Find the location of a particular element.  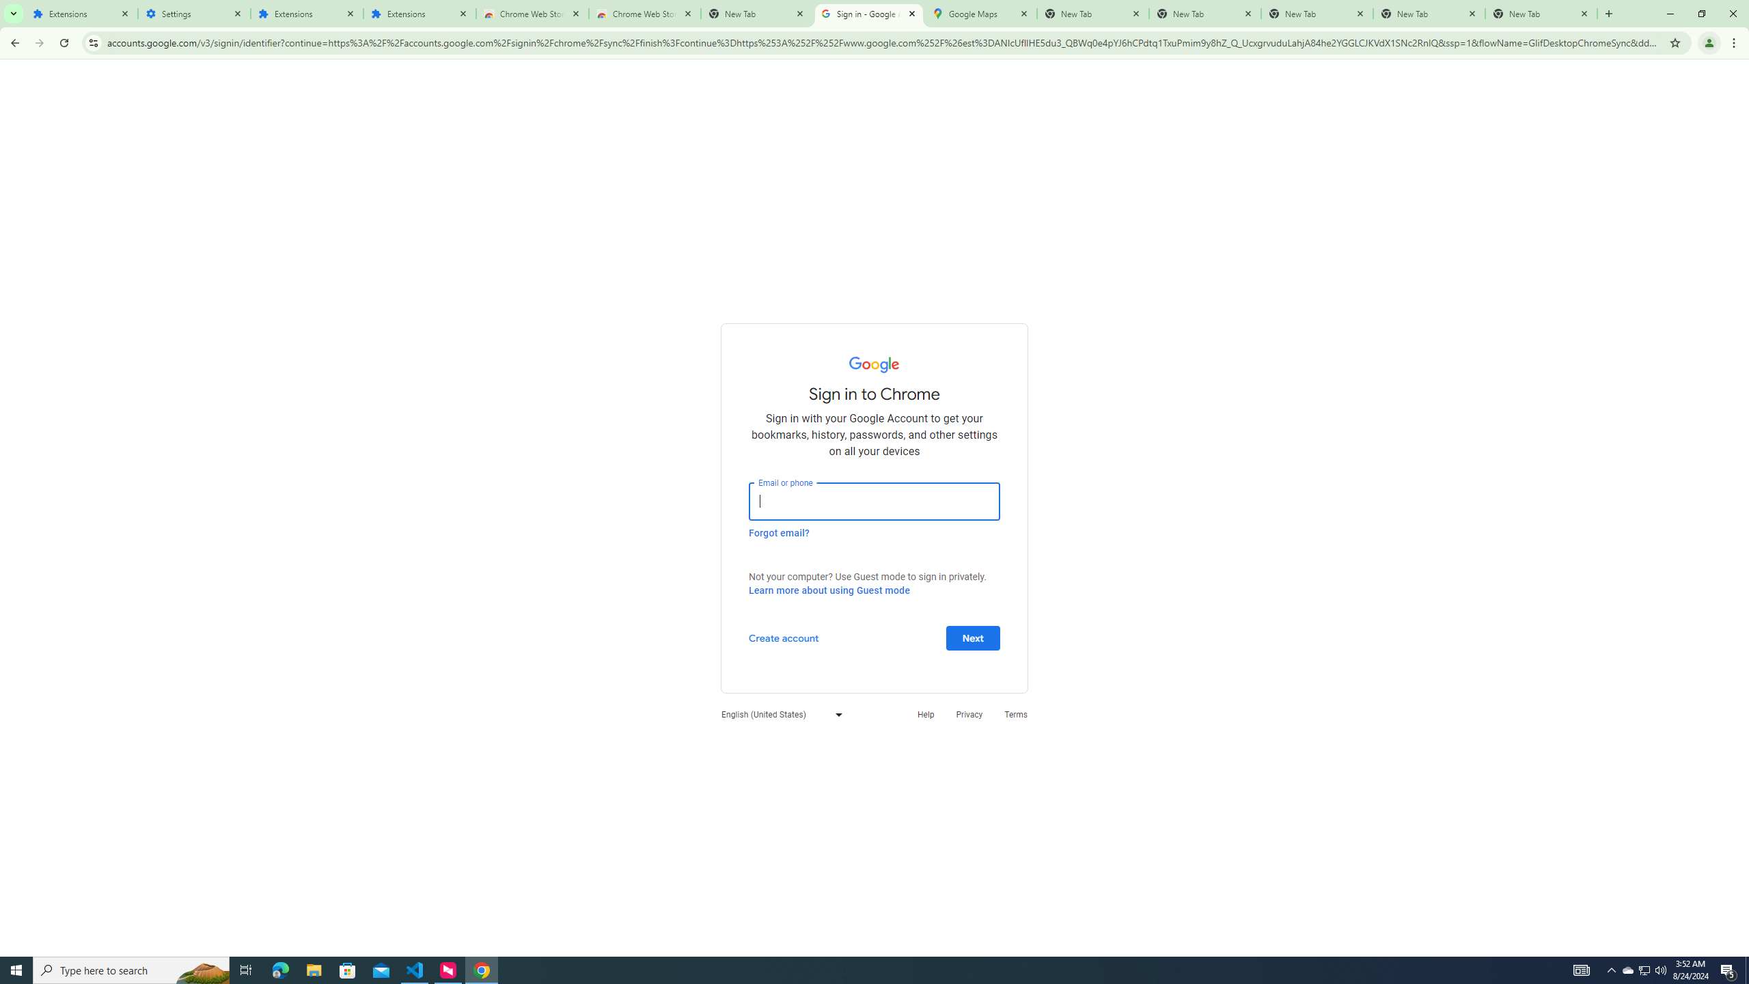

Email or phone is located at coordinates (874, 502).